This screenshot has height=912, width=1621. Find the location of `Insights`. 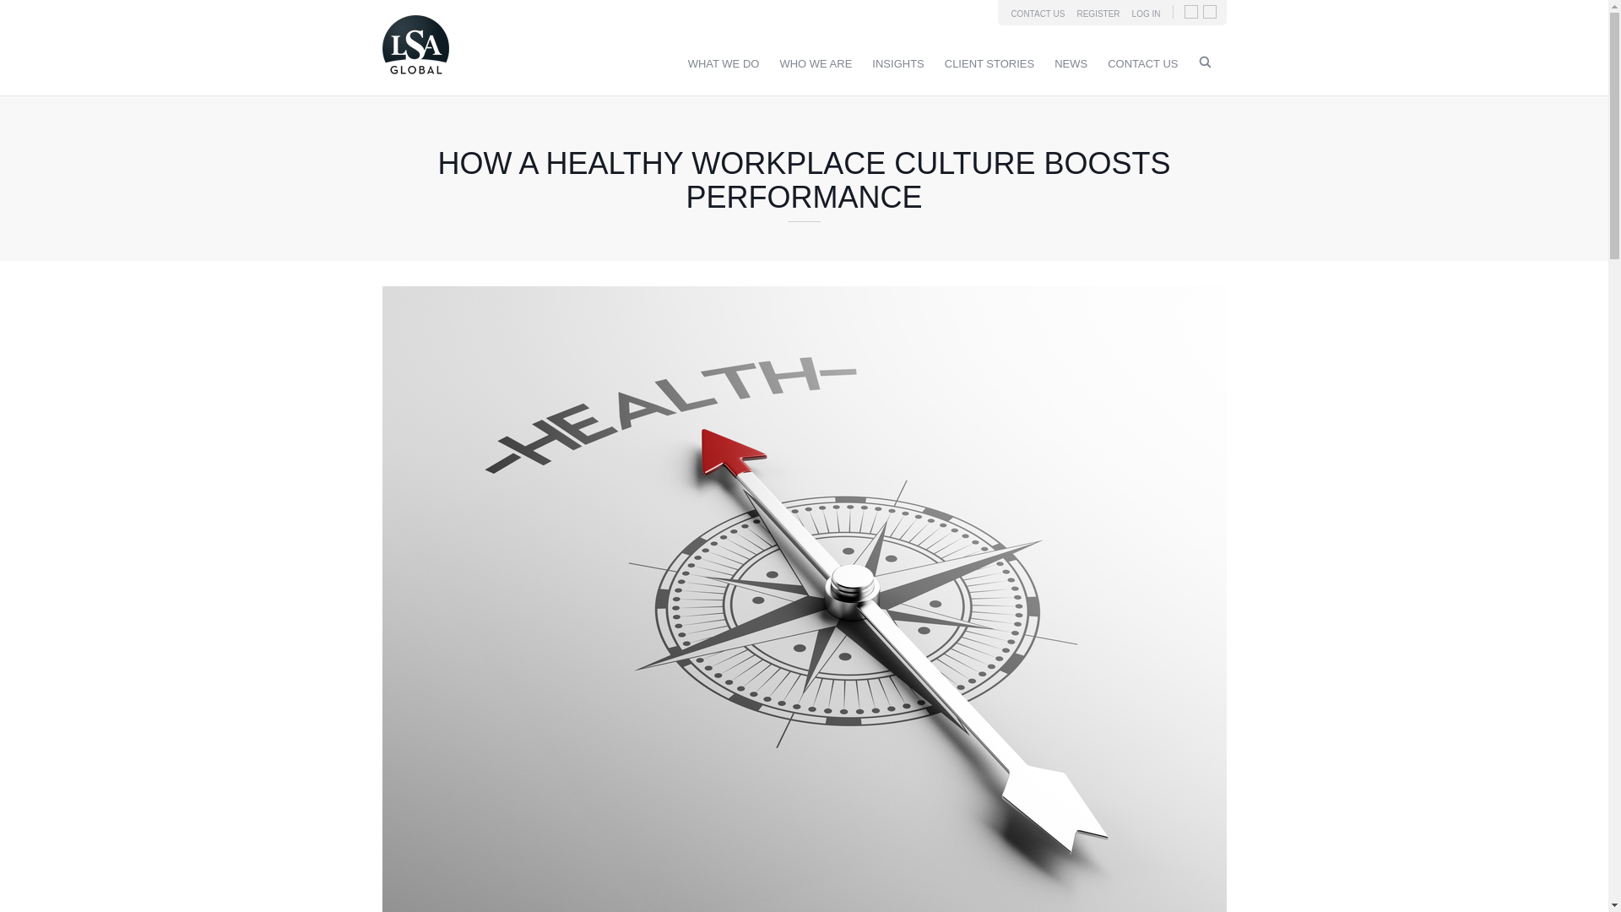

Insights is located at coordinates (897, 64).